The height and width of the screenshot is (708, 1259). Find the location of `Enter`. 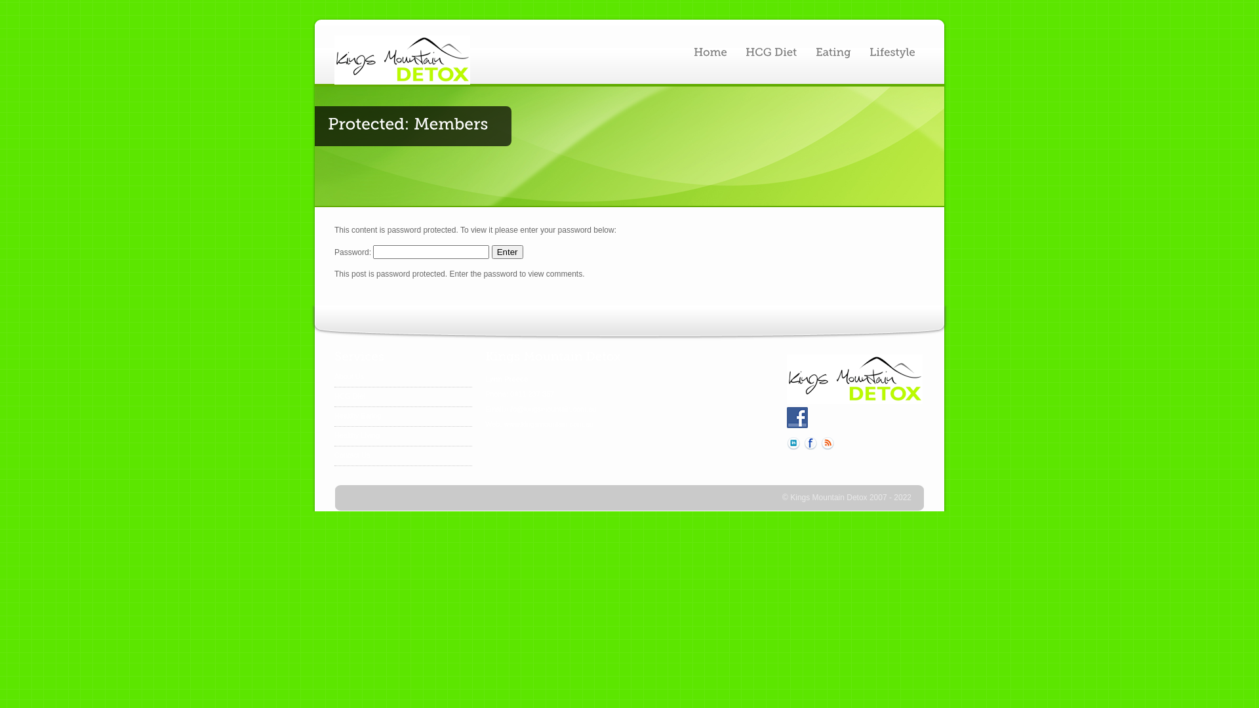

Enter is located at coordinates (508, 252).